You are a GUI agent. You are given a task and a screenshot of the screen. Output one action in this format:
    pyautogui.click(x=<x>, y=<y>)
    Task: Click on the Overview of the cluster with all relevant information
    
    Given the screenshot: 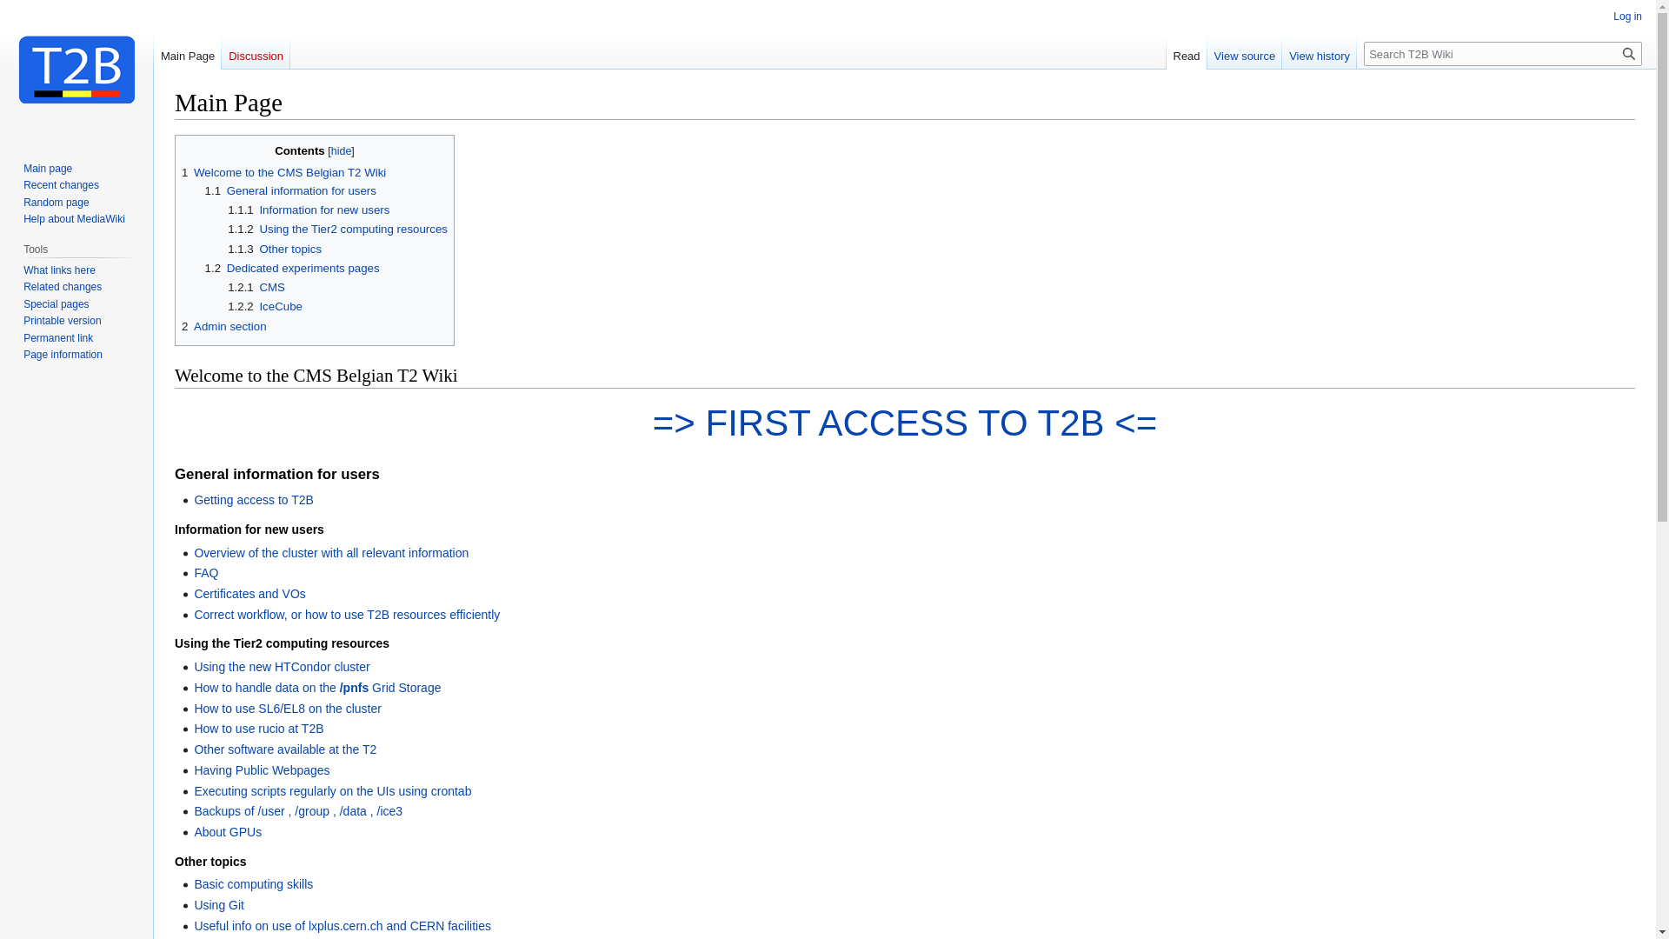 What is the action you would take?
    pyautogui.click(x=331, y=553)
    